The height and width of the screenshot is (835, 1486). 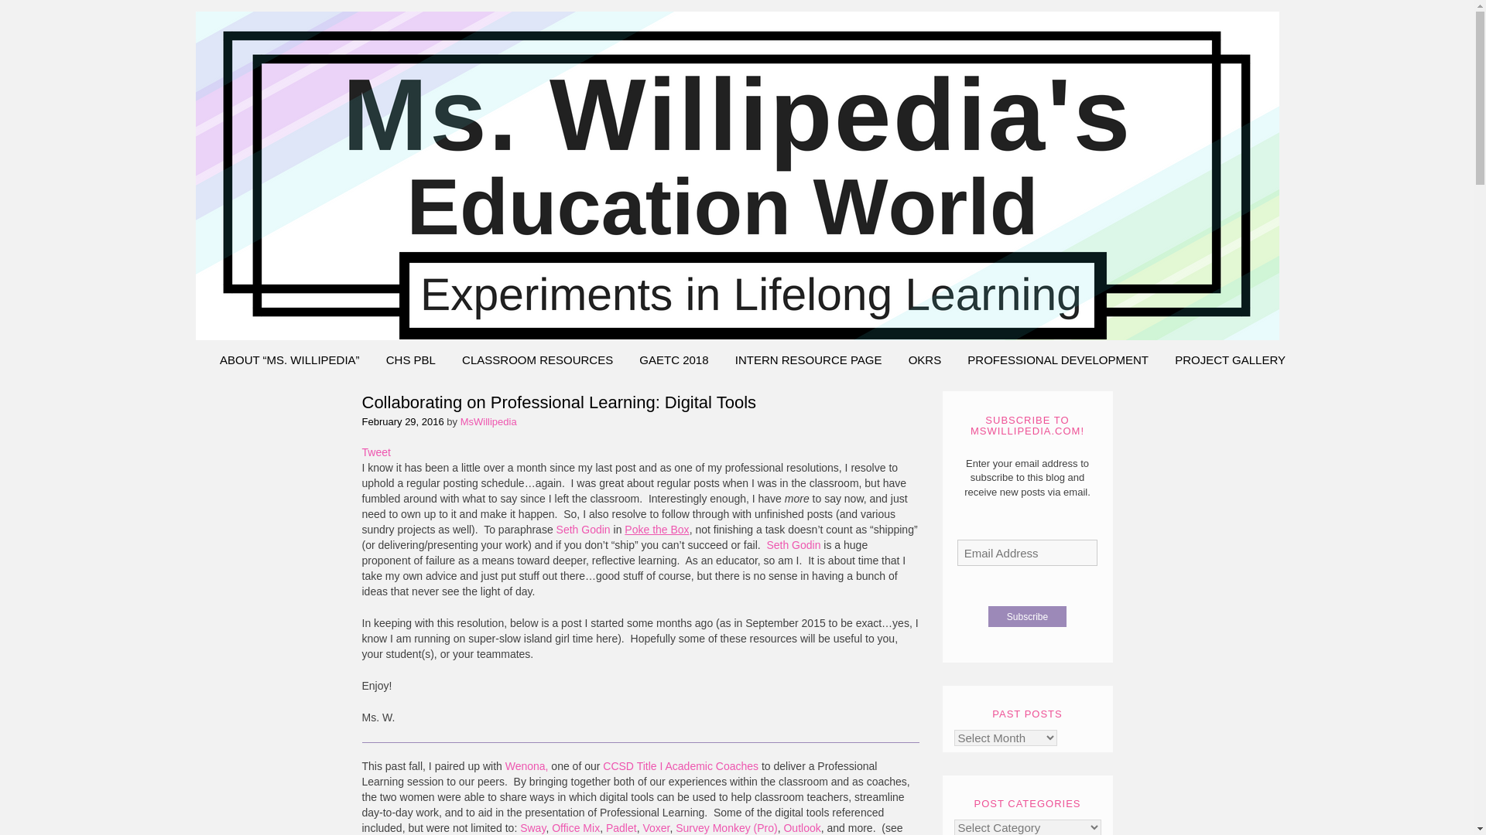 What do you see at coordinates (673, 360) in the screenshot?
I see `GAETC 2018` at bounding box center [673, 360].